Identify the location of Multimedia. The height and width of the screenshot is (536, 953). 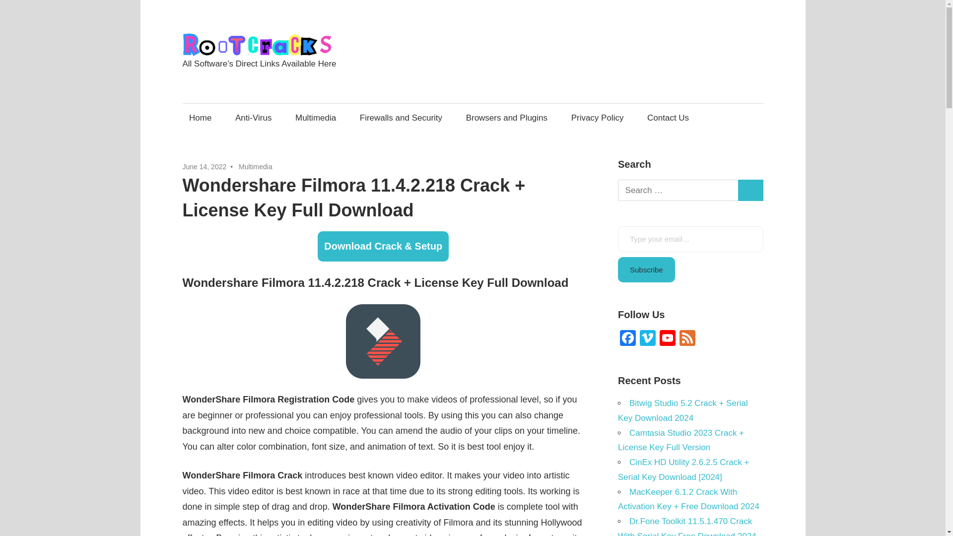
(315, 118).